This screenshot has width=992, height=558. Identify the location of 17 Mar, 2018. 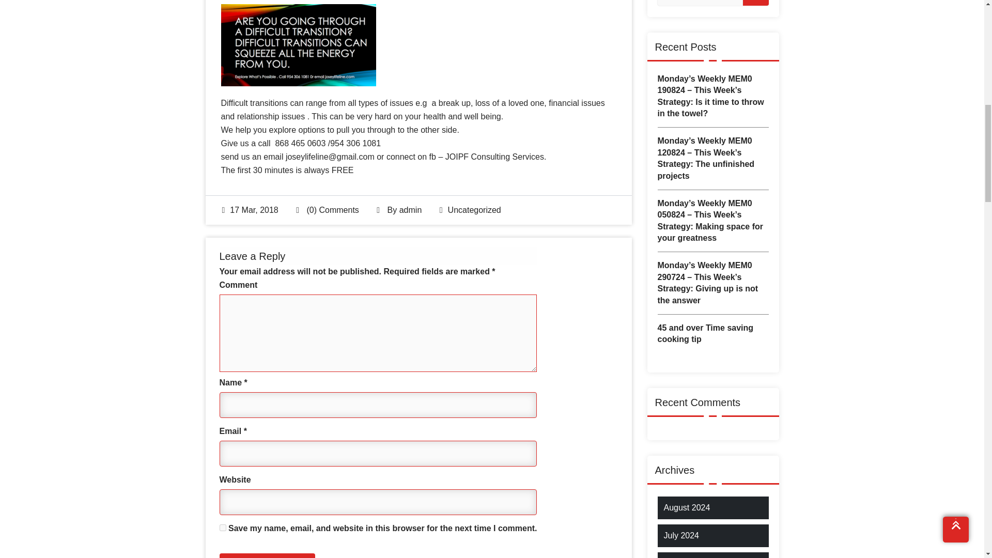
(250, 210).